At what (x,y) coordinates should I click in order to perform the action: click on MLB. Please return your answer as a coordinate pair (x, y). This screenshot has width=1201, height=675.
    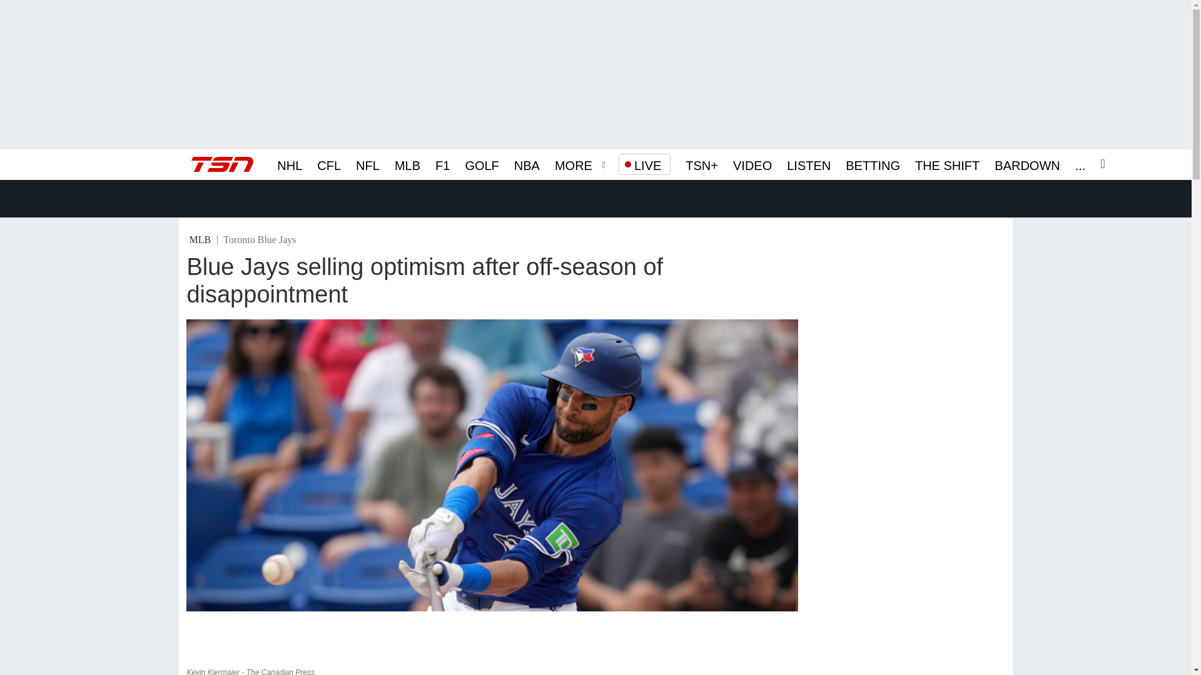
    Looking at the image, I should click on (408, 164).